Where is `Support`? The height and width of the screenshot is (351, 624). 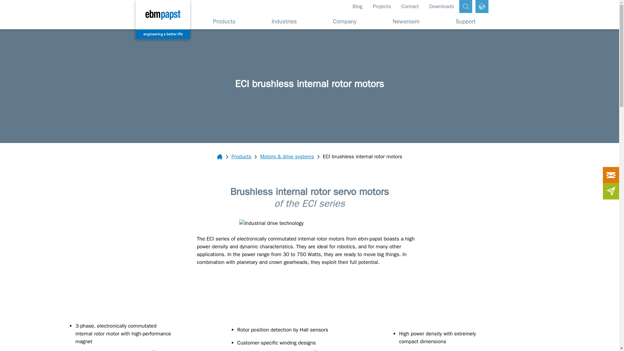
Support is located at coordinates (463, 21).